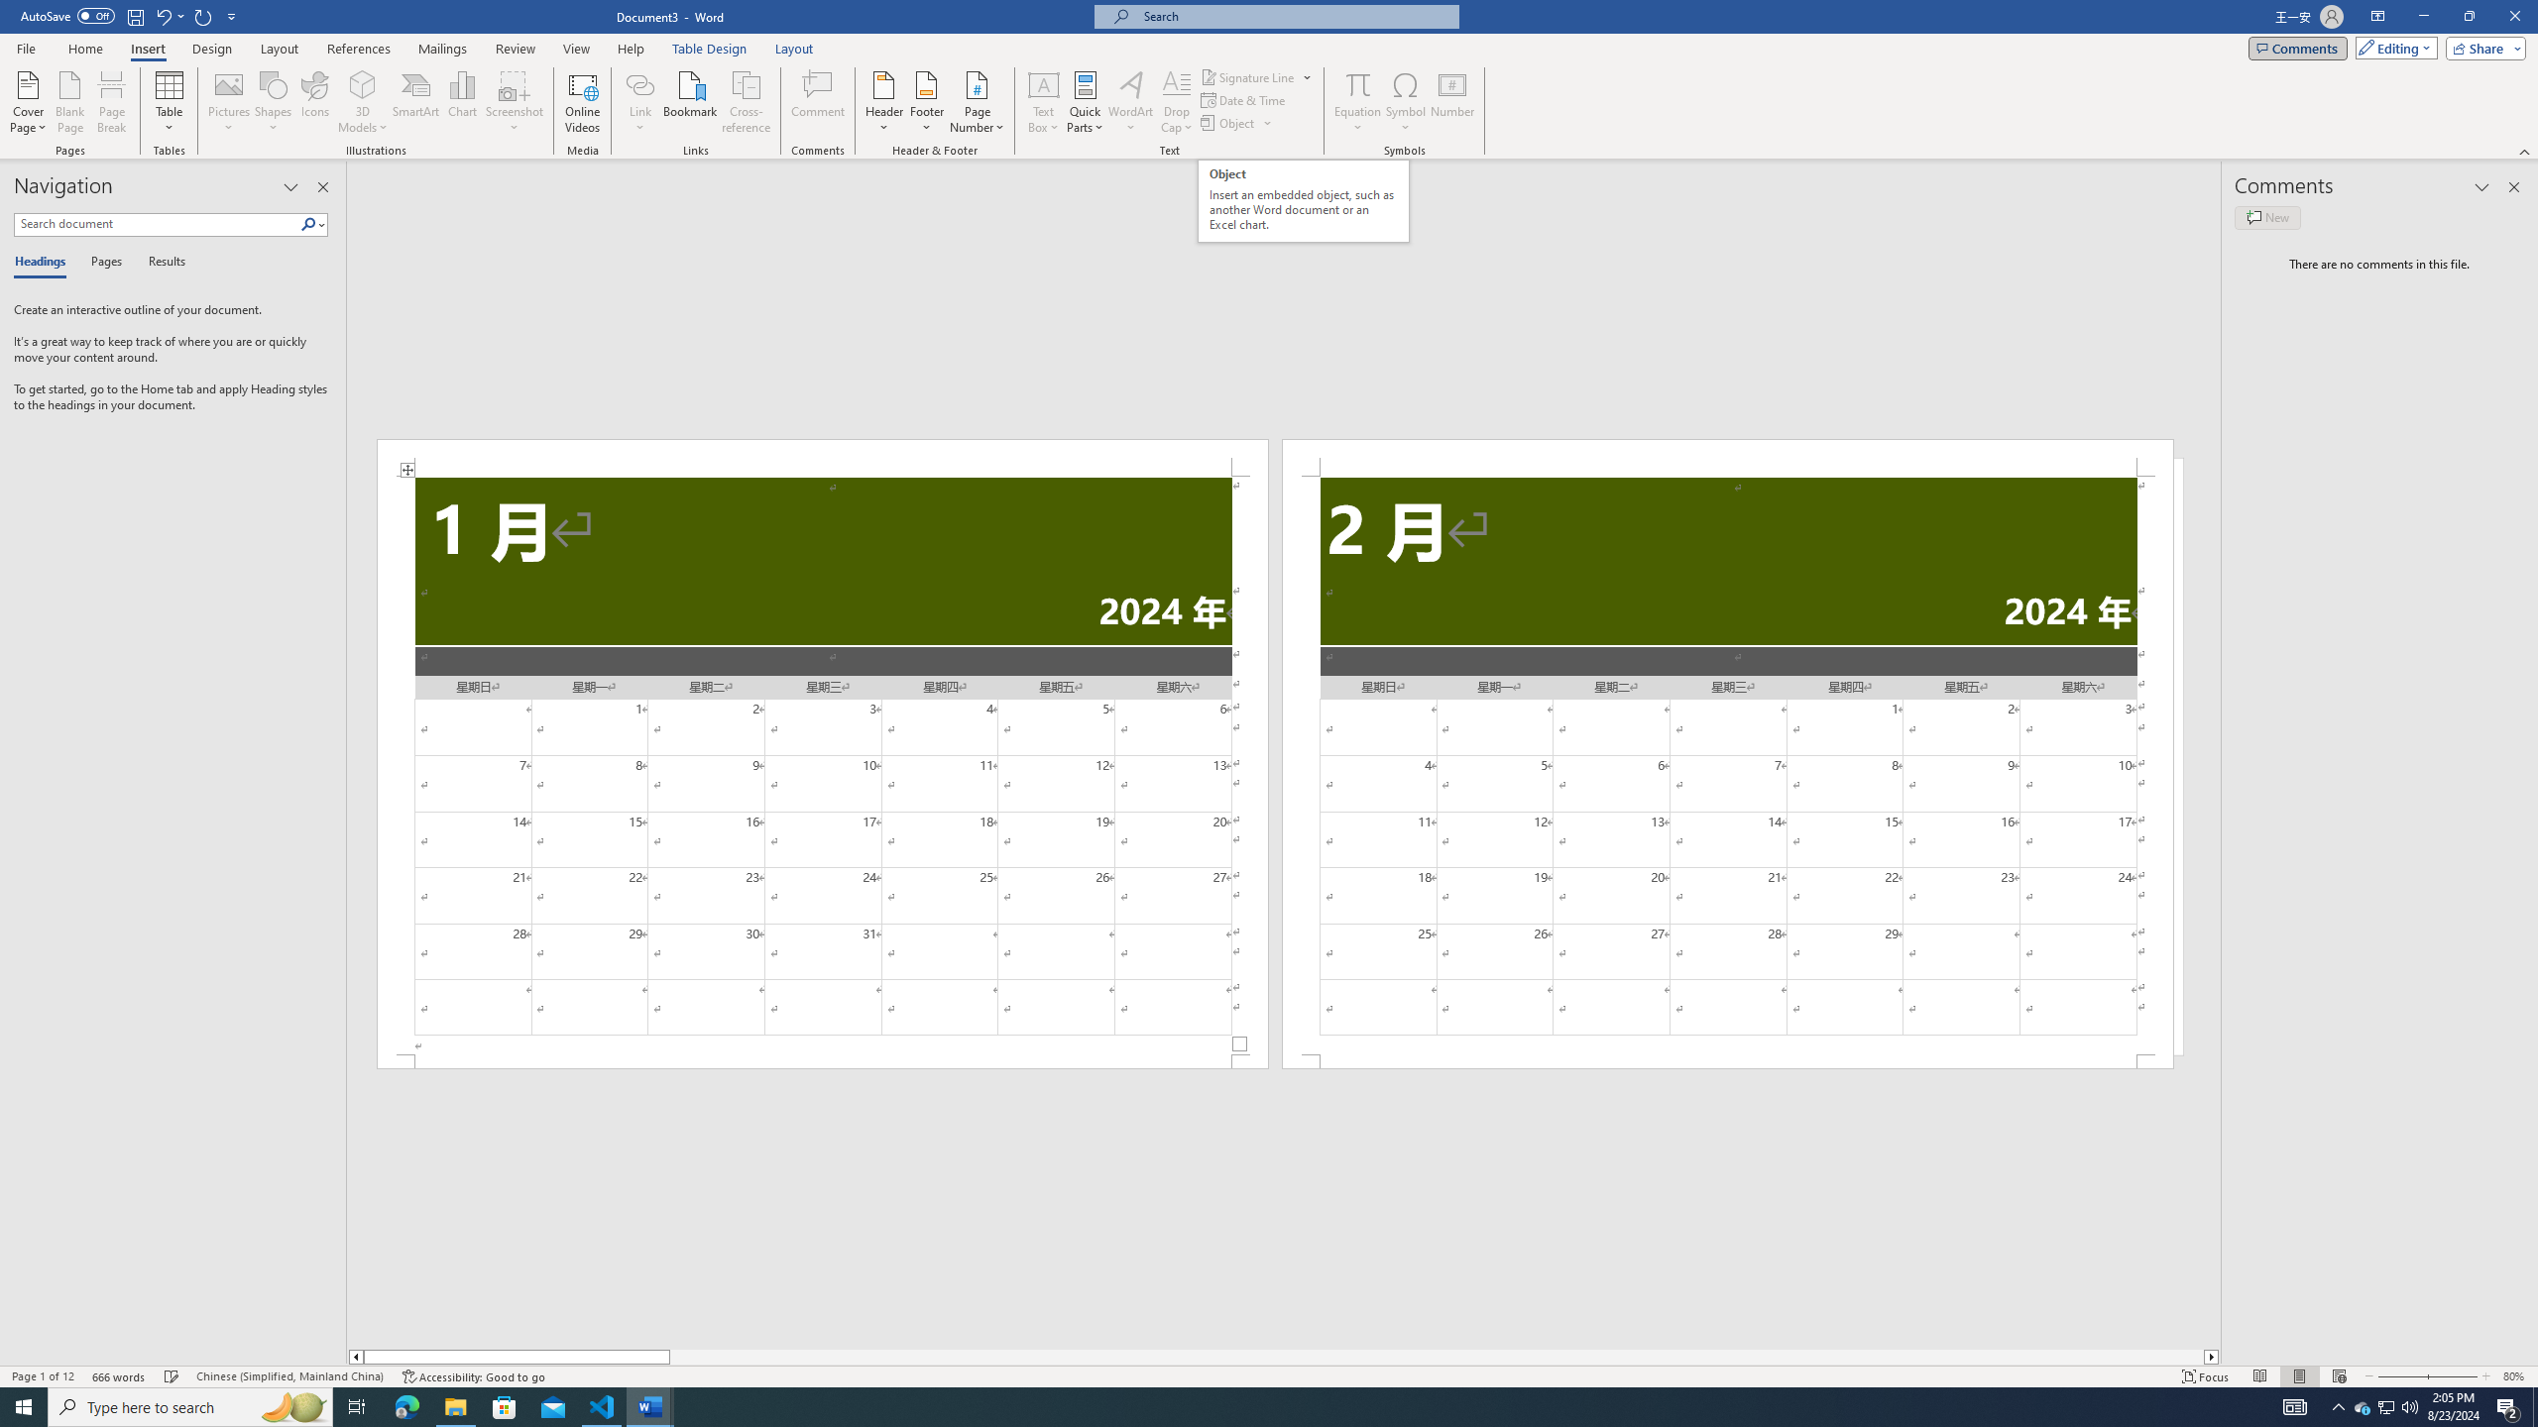  What do you see at coordinates (926, 102) in the screenshot?
I see `Footer` at bounding box center [926, 102].